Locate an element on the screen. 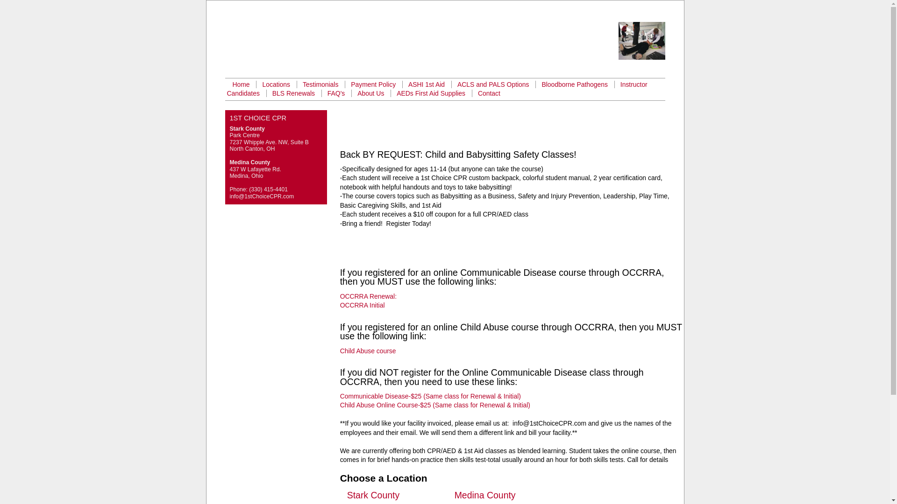 This screenshot has height=504, width=897. Locations is located at coordinates (276, 84).